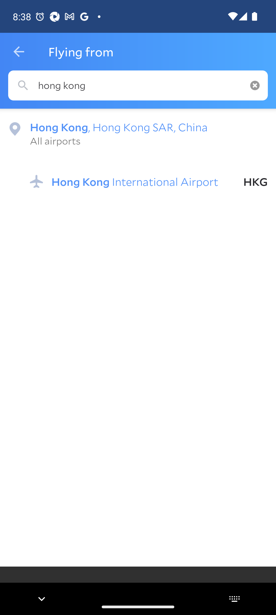 The height and width of the screenshot is (615, 276). Describe the element at coordinates (138, 133) in the screenshot. I see `Hong Kong, Hong Kong SAR, China All airports` at that location.